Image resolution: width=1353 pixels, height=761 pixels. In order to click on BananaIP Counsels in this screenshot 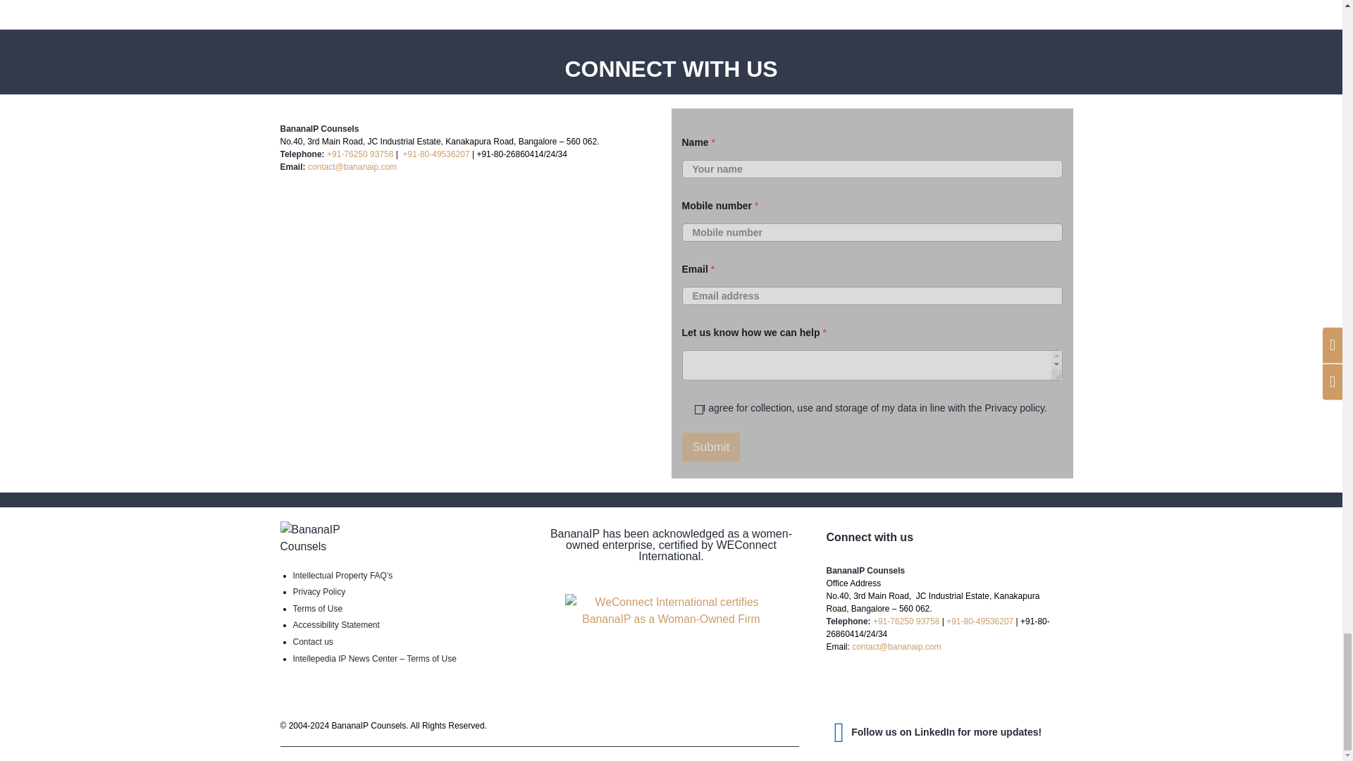, I will do `click(471, 328)`.